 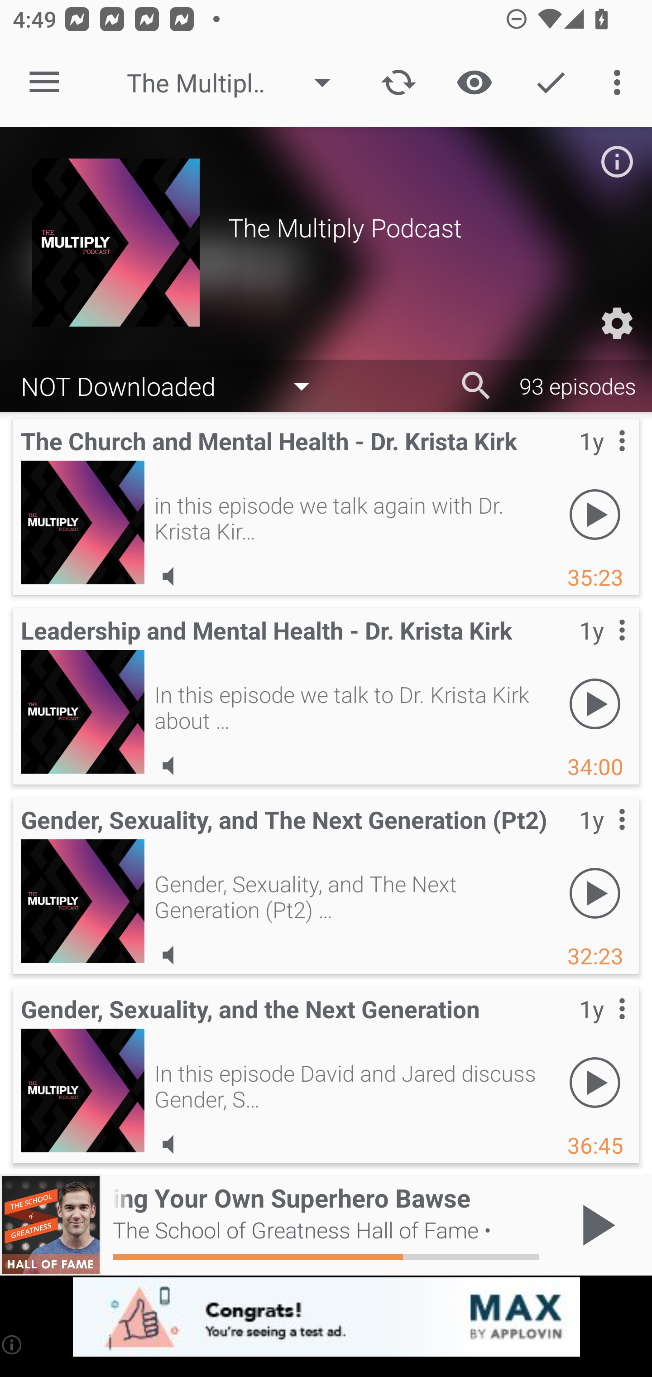 What do you see at coordinates (595, 703) in the screenshot?
I see `Play` at bounding box center [595, 703].